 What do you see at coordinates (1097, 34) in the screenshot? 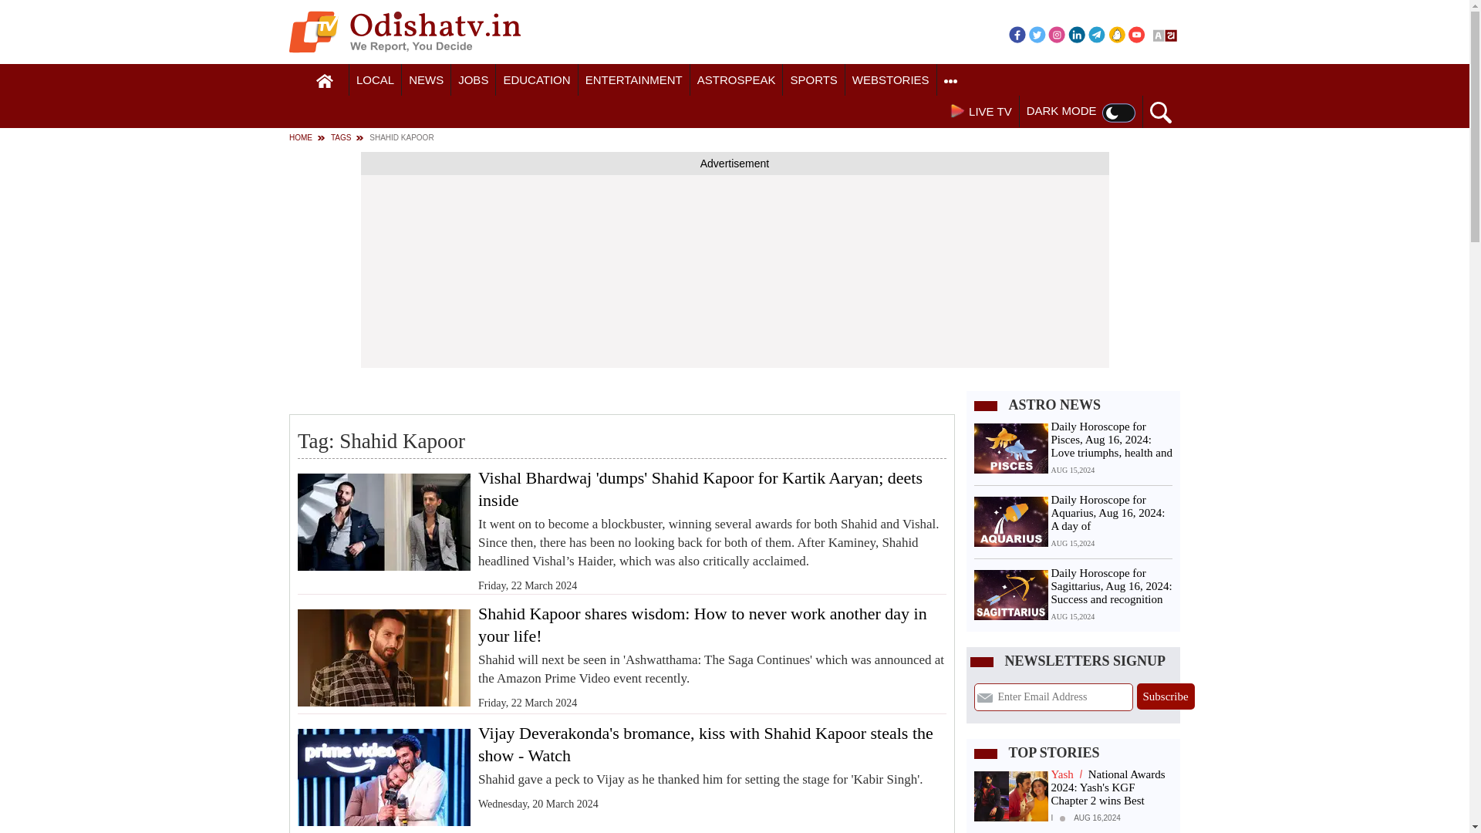
I see `Telegram` at bounding box center [1097, 34].